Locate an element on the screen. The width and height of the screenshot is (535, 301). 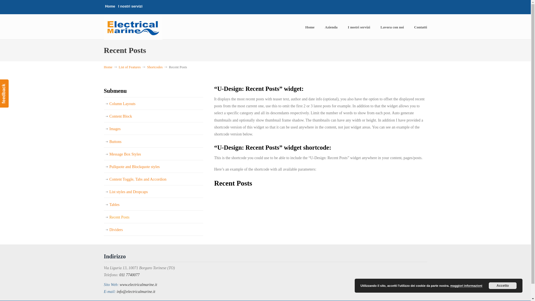
List of Features is located at coordinates (130, 67).